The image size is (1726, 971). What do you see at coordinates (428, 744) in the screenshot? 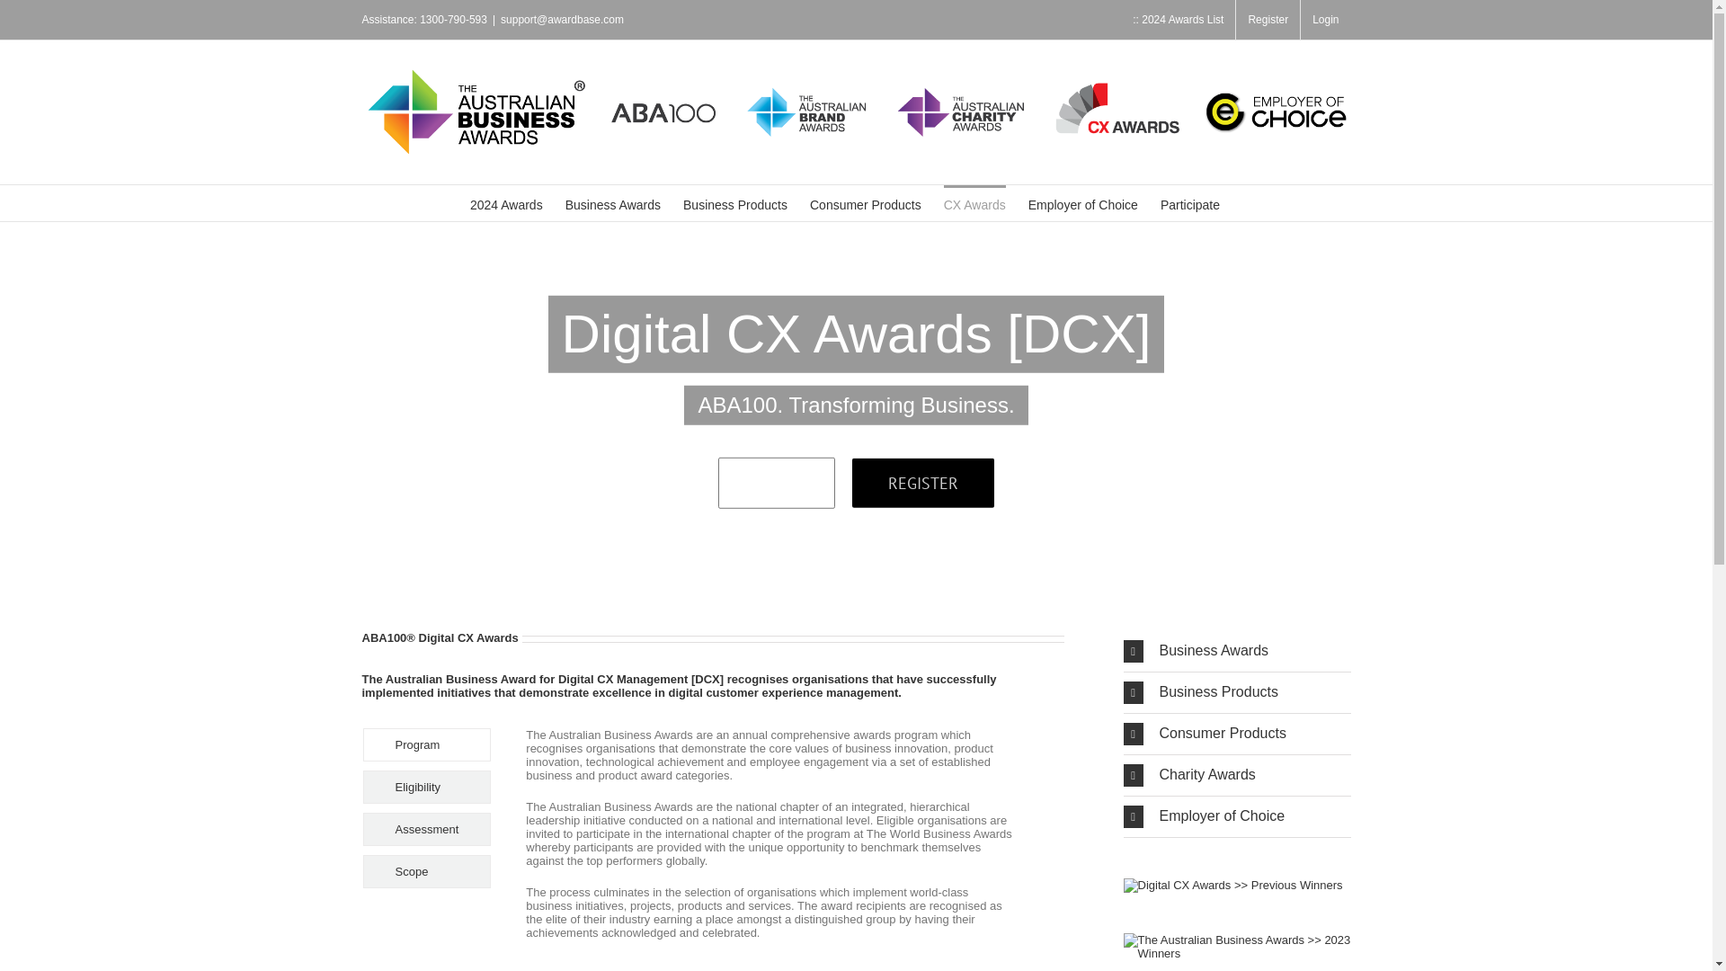
I see `Program` at bounding box center [428, 744].